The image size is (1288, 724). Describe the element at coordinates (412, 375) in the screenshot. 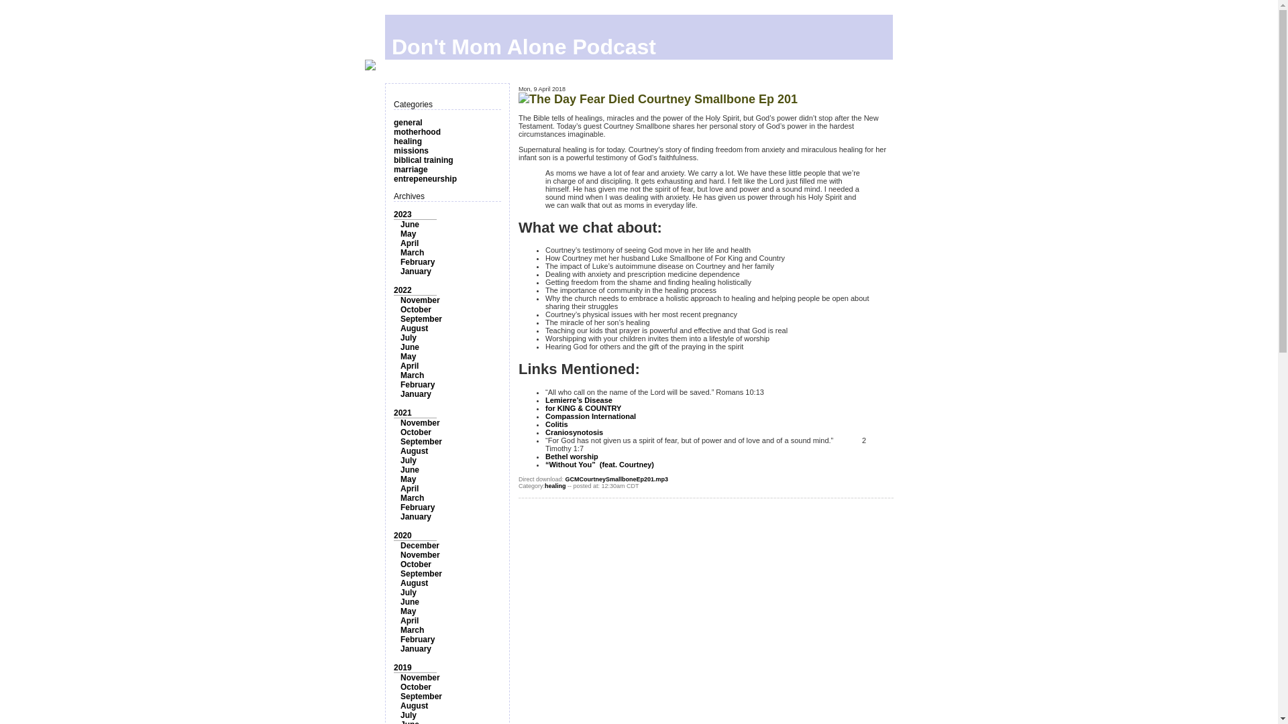

I see `March` at that location.